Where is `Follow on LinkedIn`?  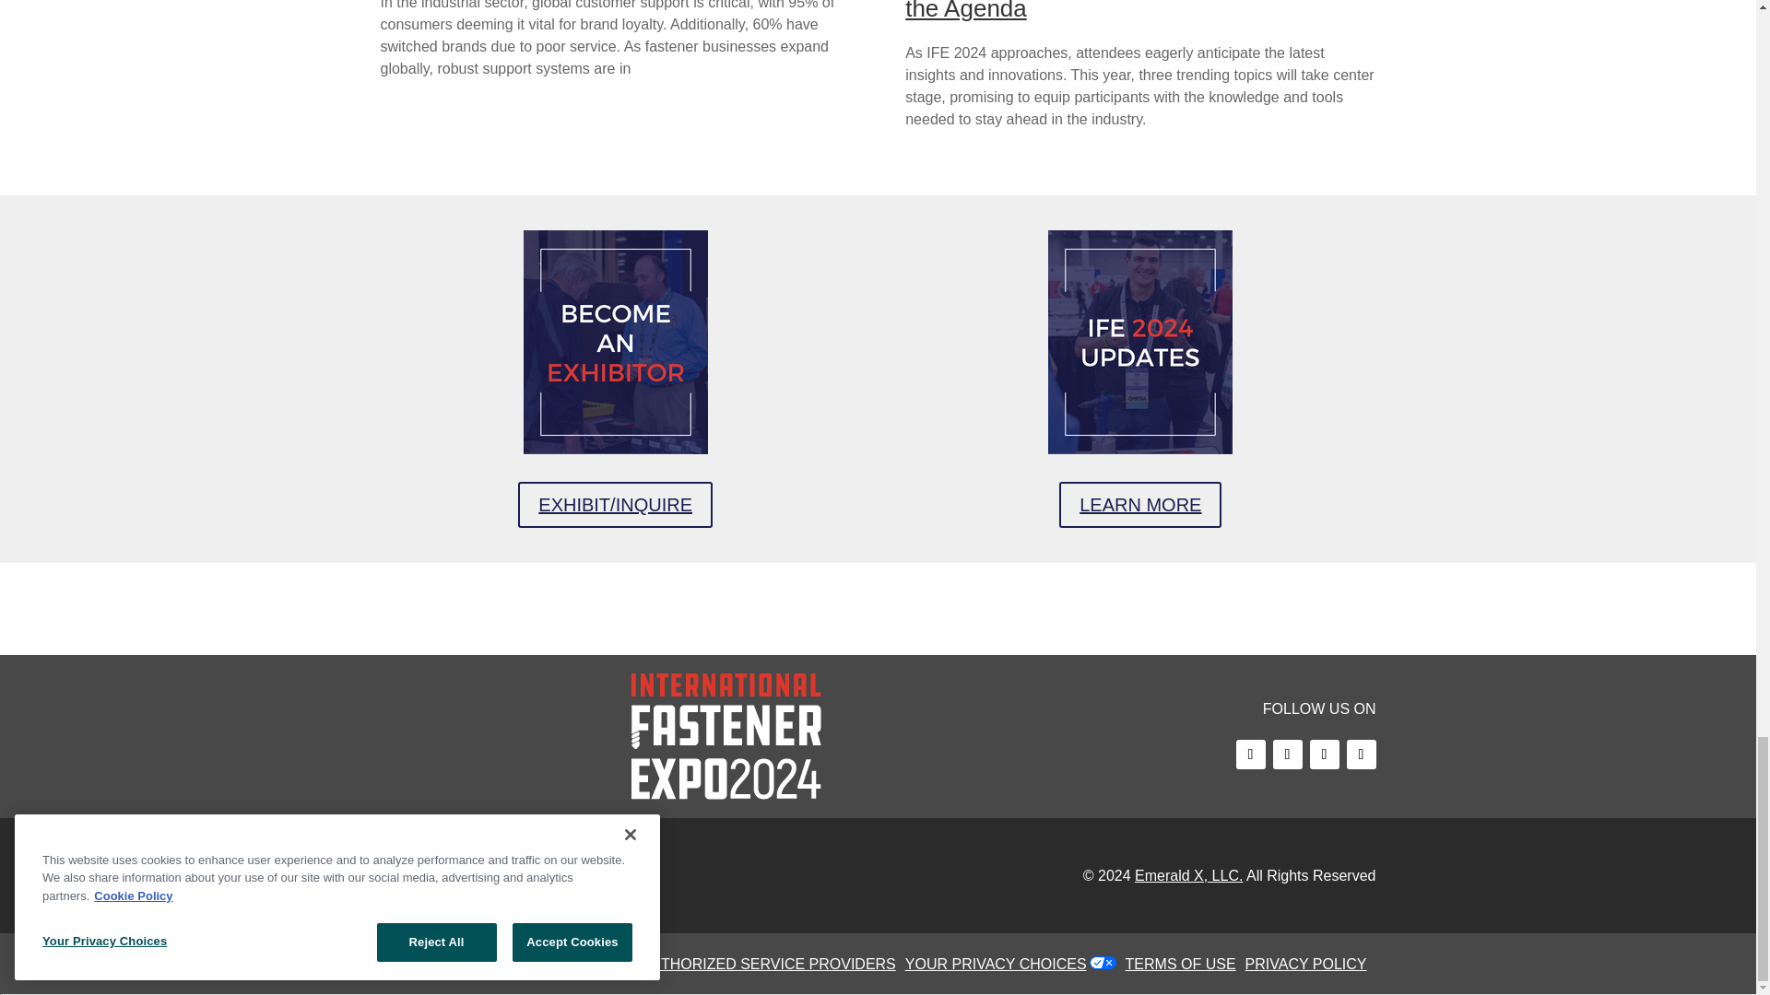 Follow on LinkedIn is located at coordinates (1324, 754).